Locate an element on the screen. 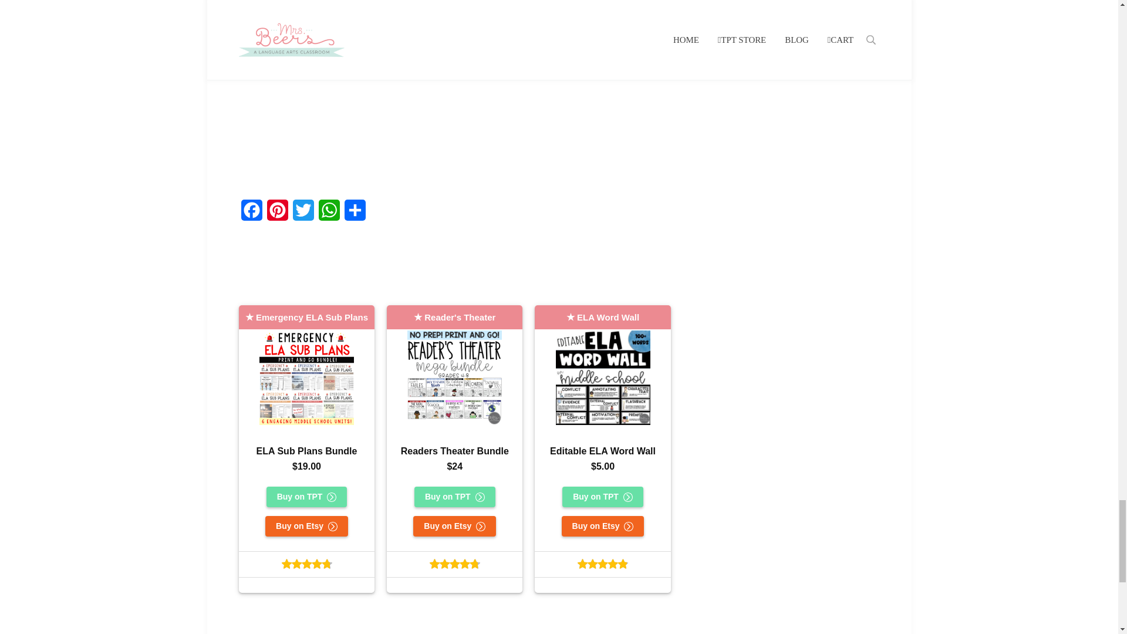 The height and width of the screenshot is (634, 1127). Buy on Etsy is located at coordinates (306, 526).